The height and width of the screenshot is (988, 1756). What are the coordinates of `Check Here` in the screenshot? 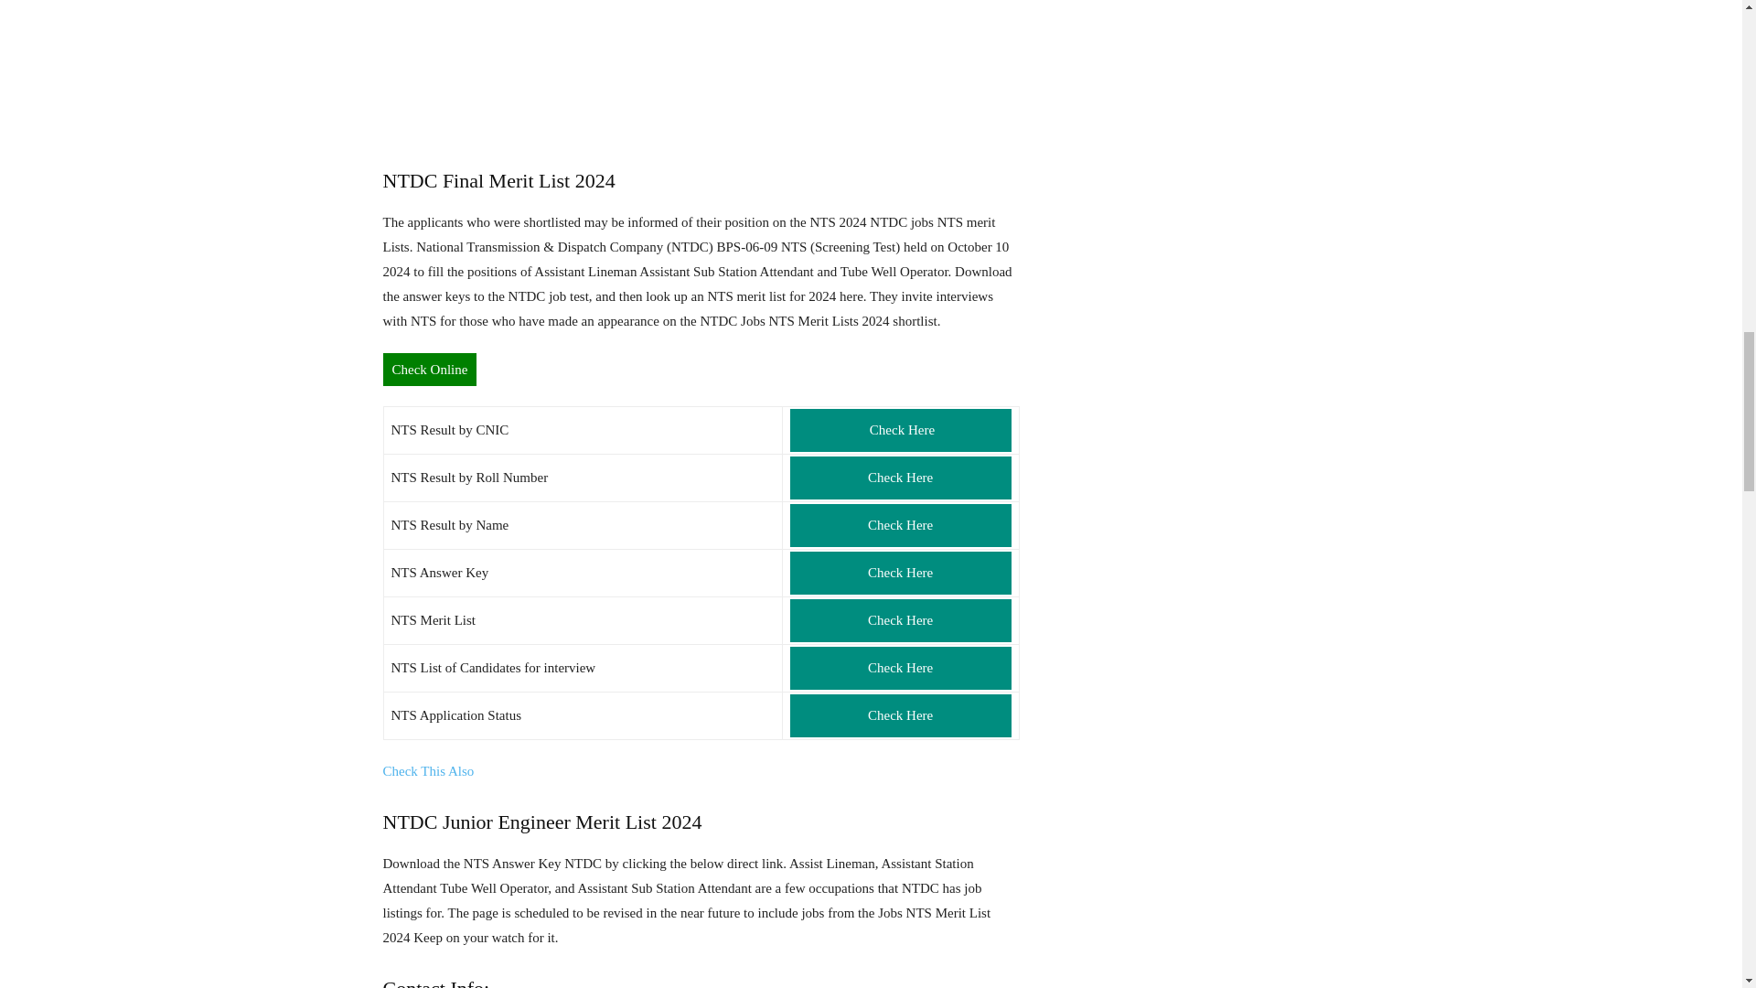 It's located at (900, 668).